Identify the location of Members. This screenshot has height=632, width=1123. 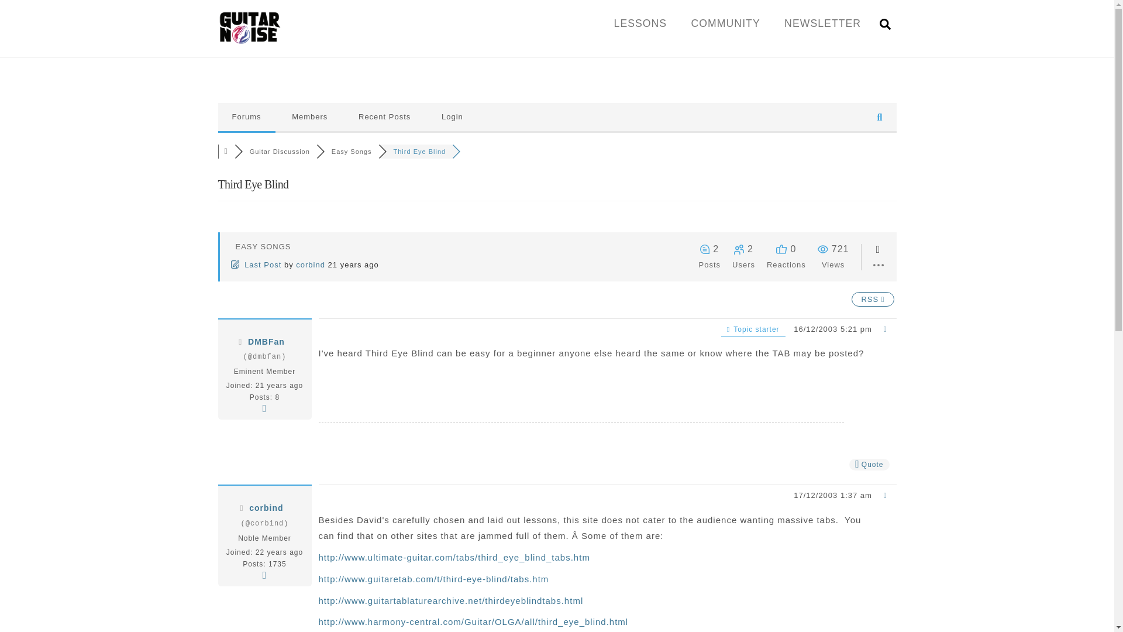
(309, 117).